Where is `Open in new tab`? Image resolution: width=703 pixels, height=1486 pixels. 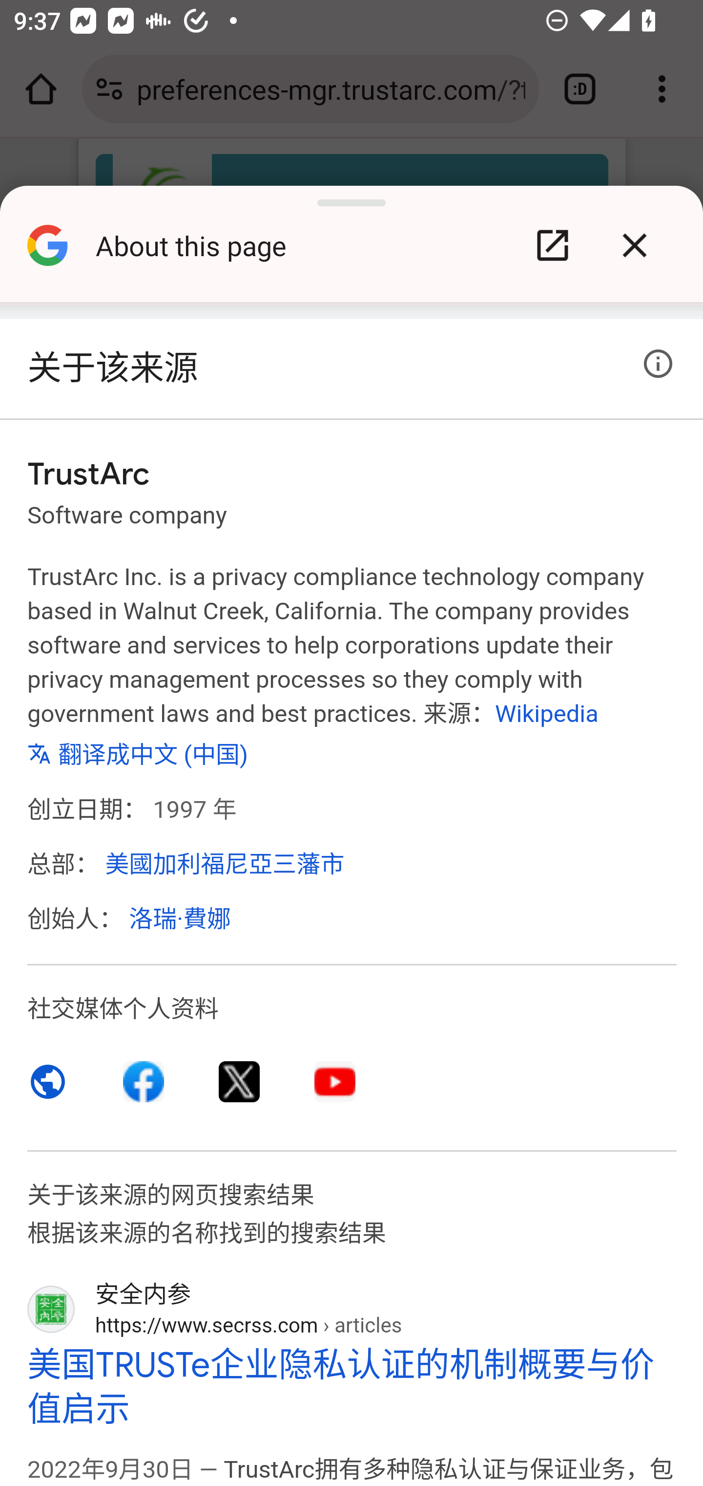
Open in new tab is located at coordinates (553, 245).